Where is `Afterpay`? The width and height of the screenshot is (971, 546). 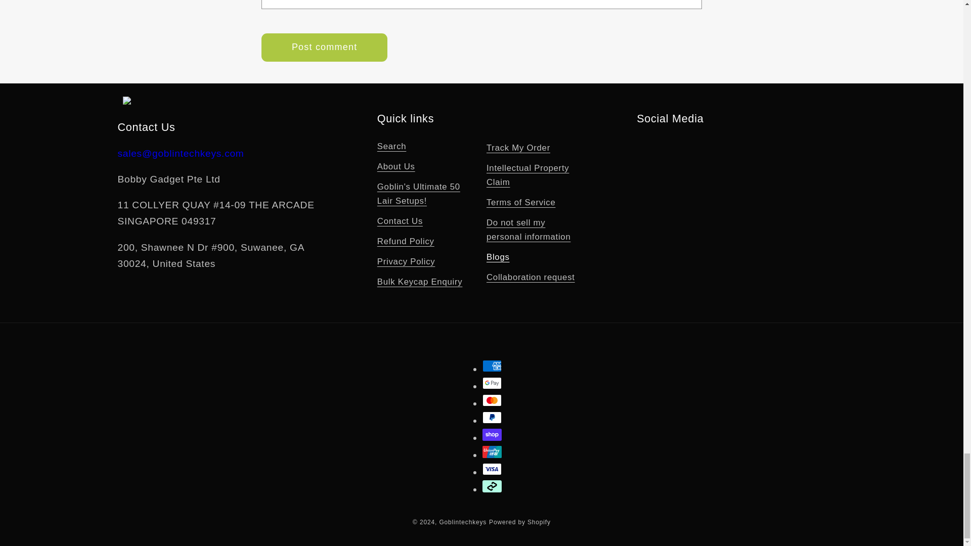 Afterpay is located at coordinates (492, 486).